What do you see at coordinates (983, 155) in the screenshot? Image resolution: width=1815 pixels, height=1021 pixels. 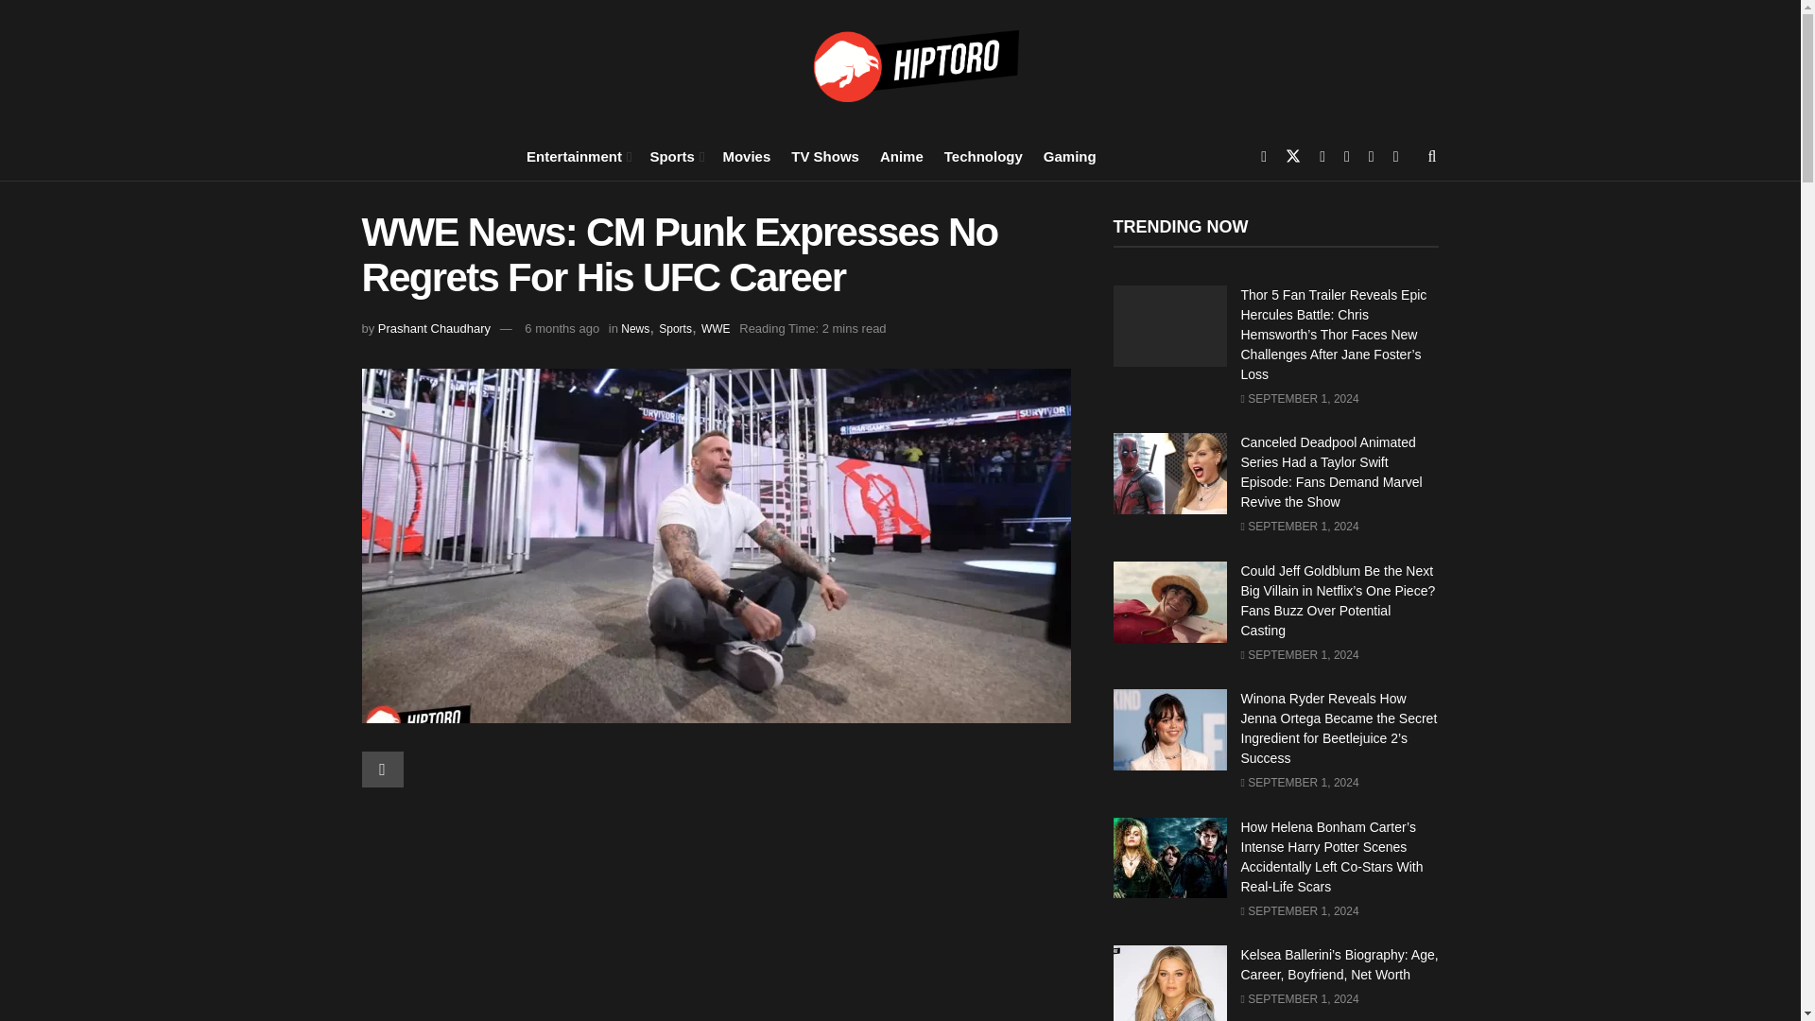 I see `Technology` at bounding box center [983, 155].